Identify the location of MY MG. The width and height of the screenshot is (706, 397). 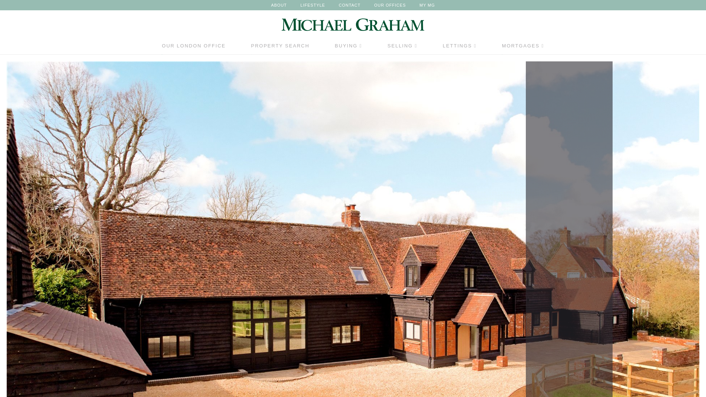
(427, 5).